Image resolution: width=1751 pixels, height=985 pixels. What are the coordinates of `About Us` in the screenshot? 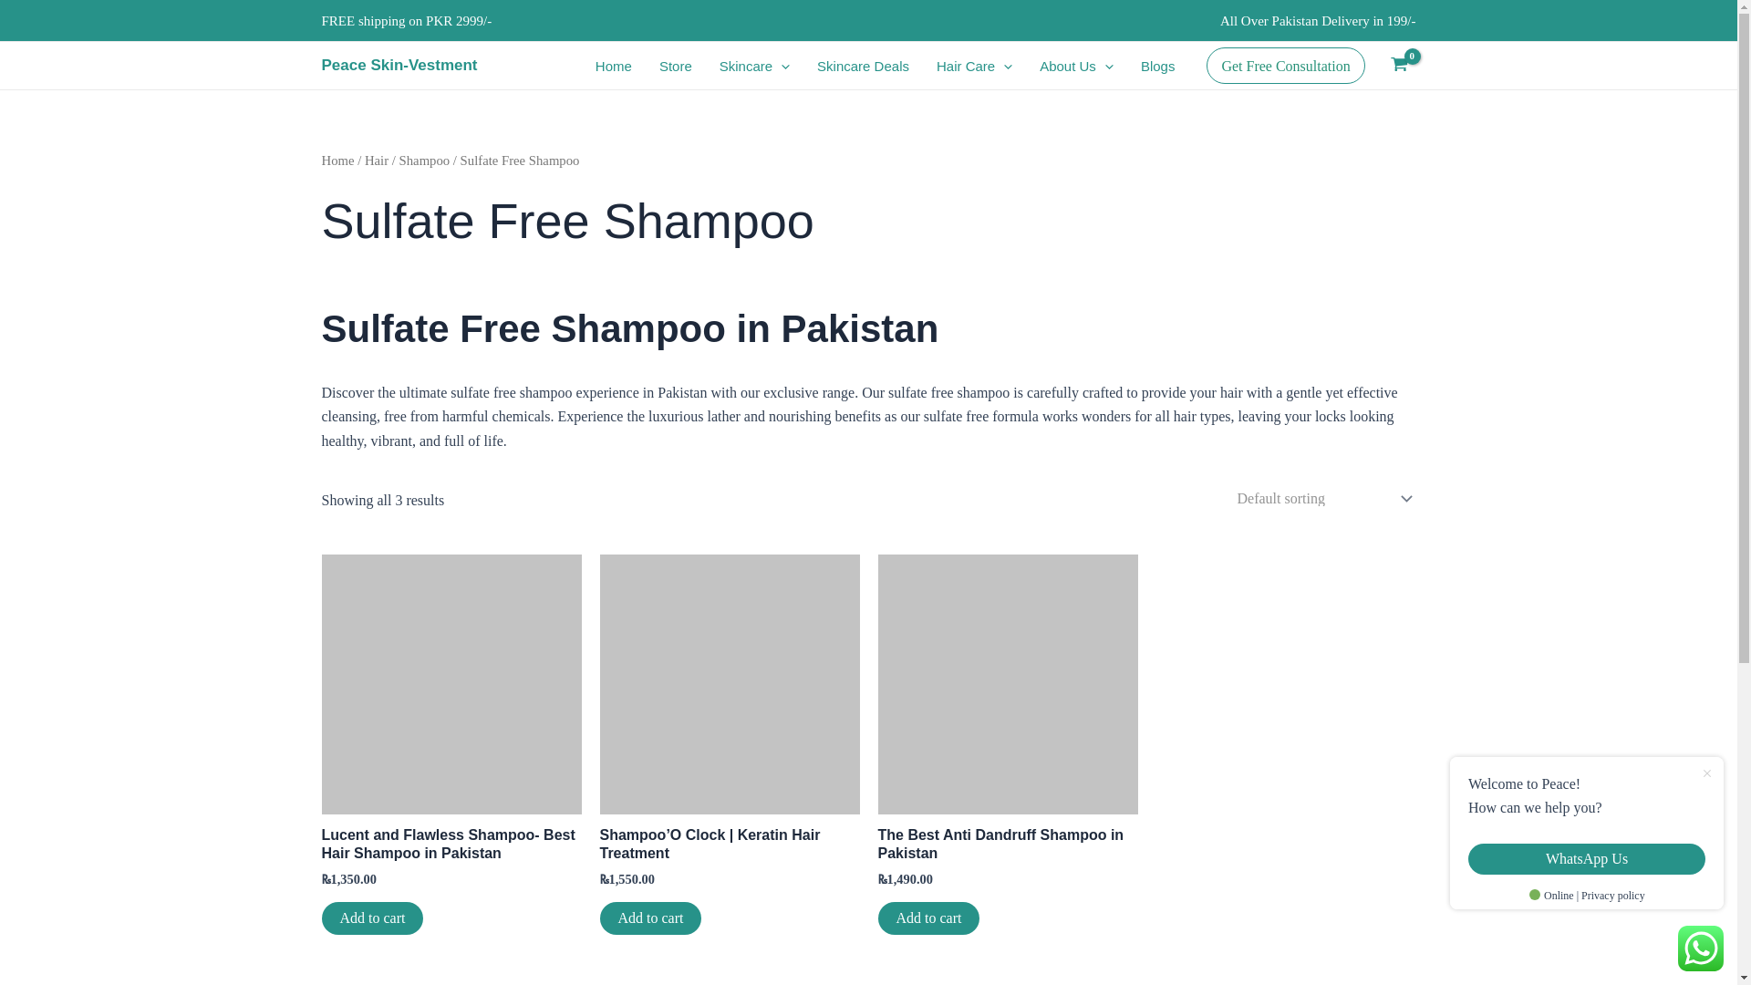 It's located at (1076, 66).